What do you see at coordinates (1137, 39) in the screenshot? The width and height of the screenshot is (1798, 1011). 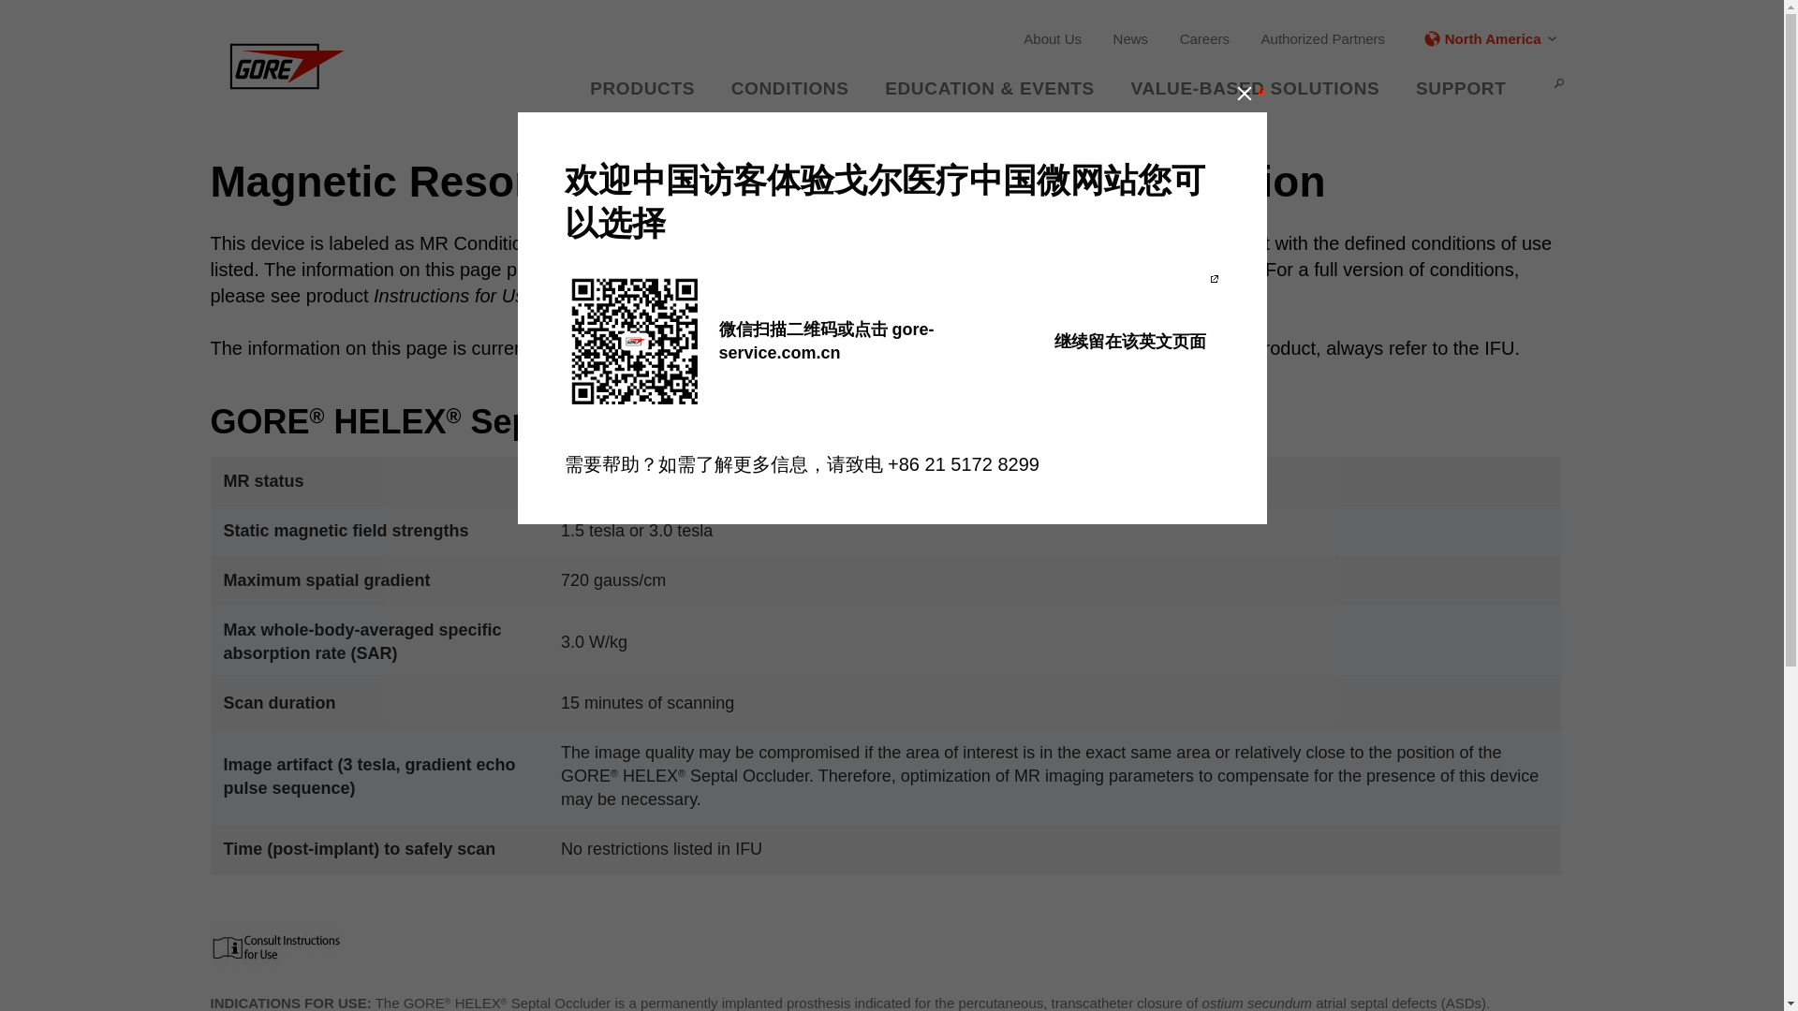 I see `News` at bounding box center [1137, 39].